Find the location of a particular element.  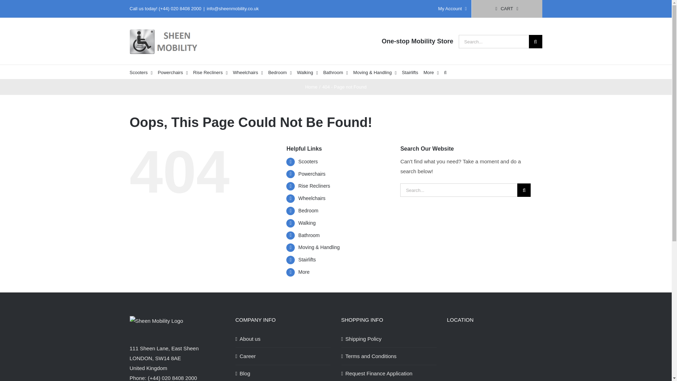

Wheelchairs is located at coordinates (248, 72).